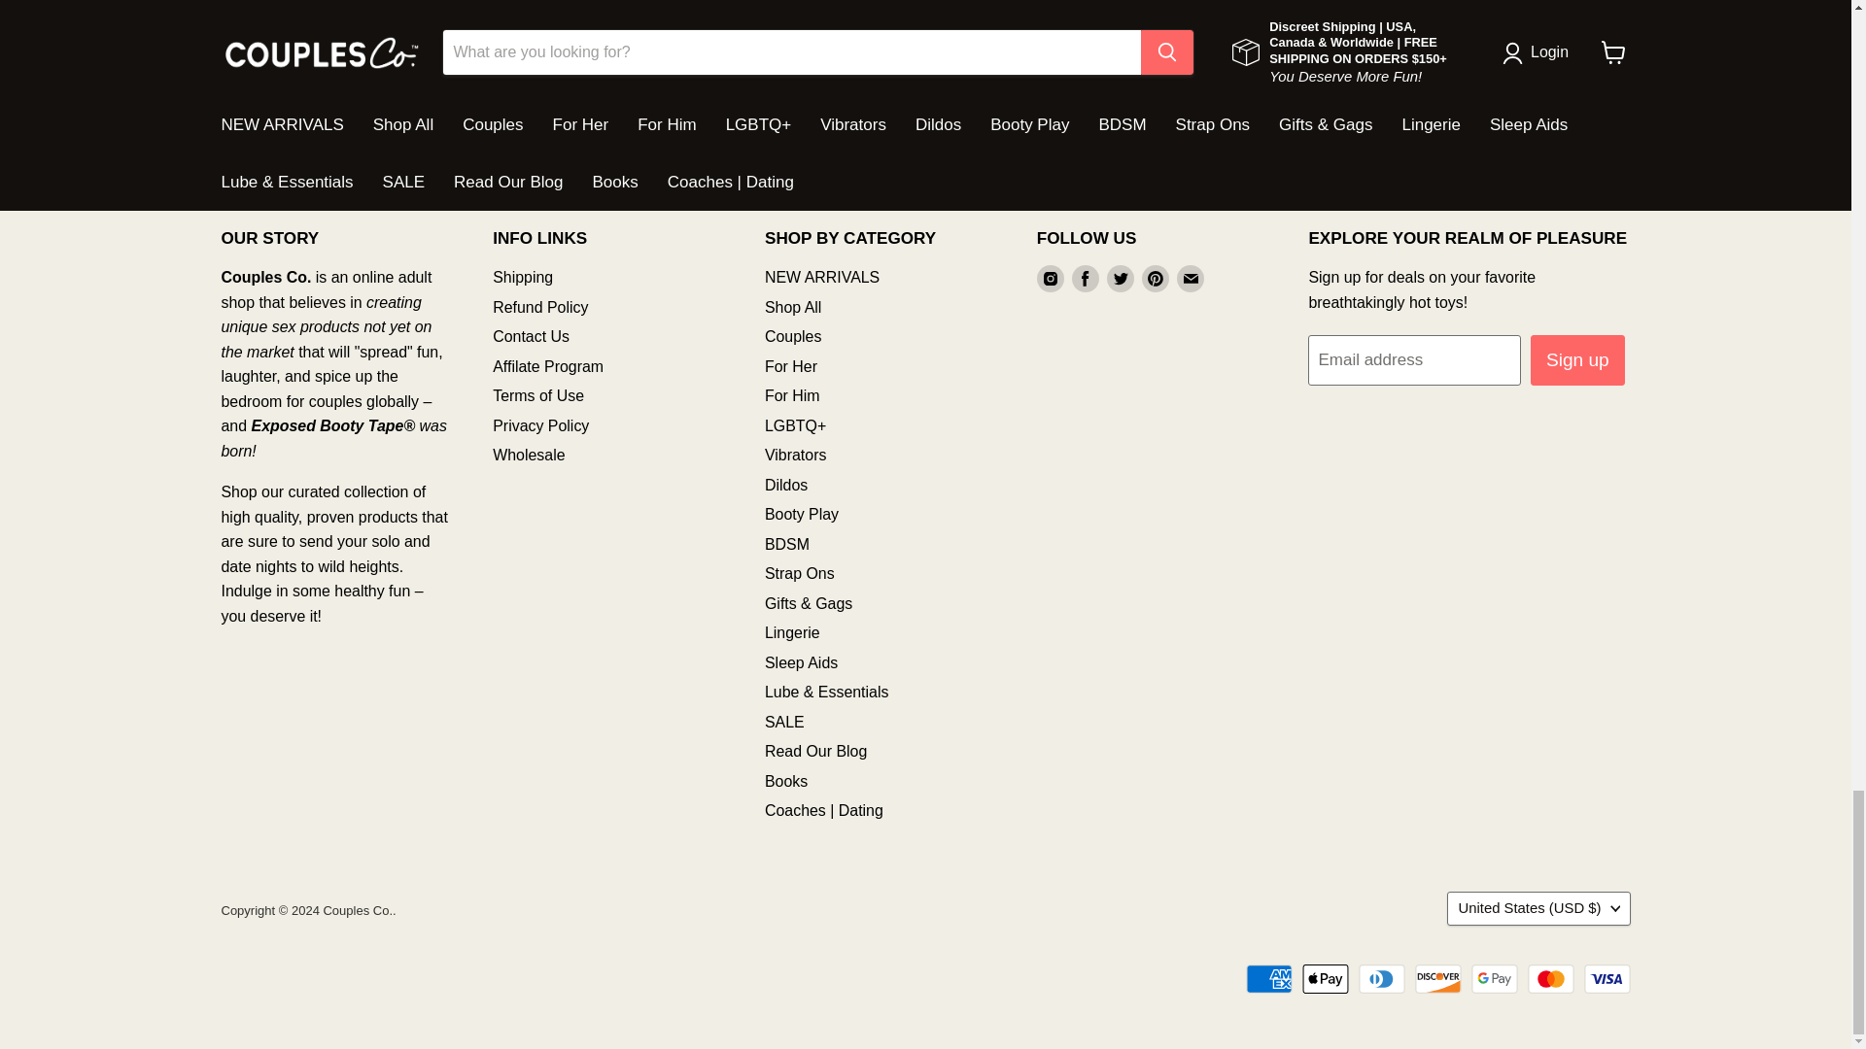  Describe the element at coordinates (1085, 279) in the screenshot. I see `Facebook` at that location.